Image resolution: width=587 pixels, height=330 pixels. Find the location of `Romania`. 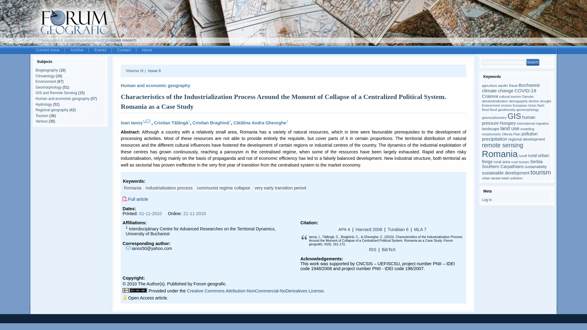

Romania is located at coordinates (133, 188).